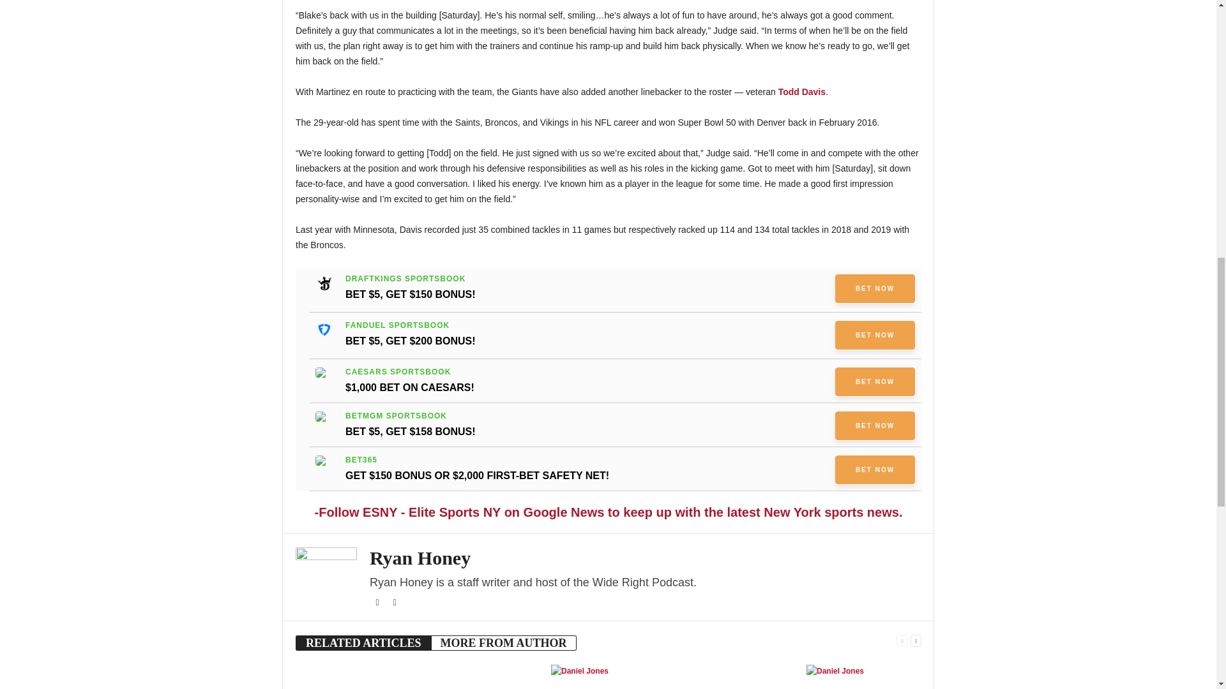 This screenshot has height=689, width=1226. What do you see at coordinates (480, 677) in the screenshot?
I see `ESNY celebrates Festivus, New York Sports Edition` at bounding box center [480, 677].